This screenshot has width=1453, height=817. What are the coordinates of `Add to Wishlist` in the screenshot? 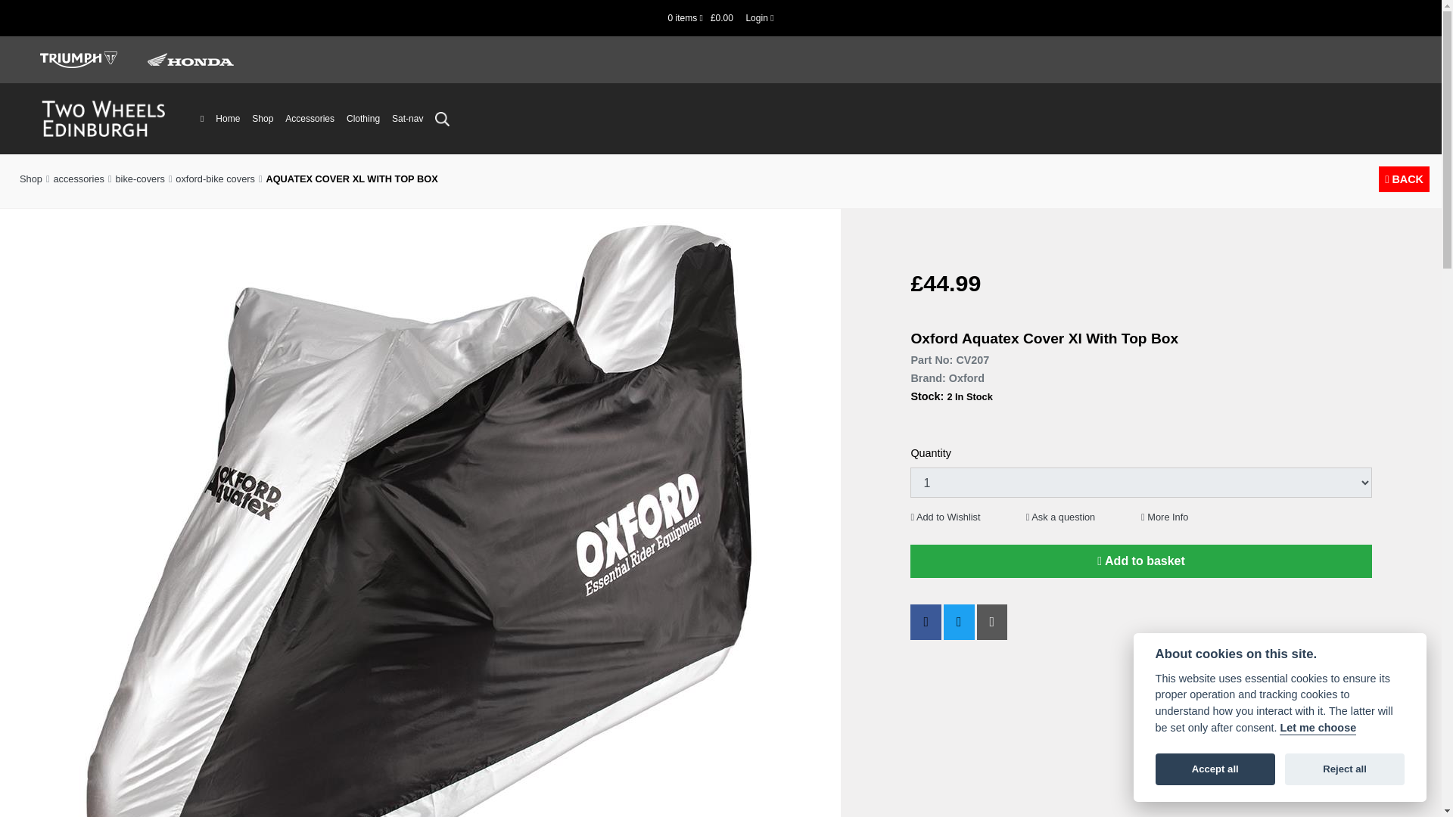 It's located at (944, 517).